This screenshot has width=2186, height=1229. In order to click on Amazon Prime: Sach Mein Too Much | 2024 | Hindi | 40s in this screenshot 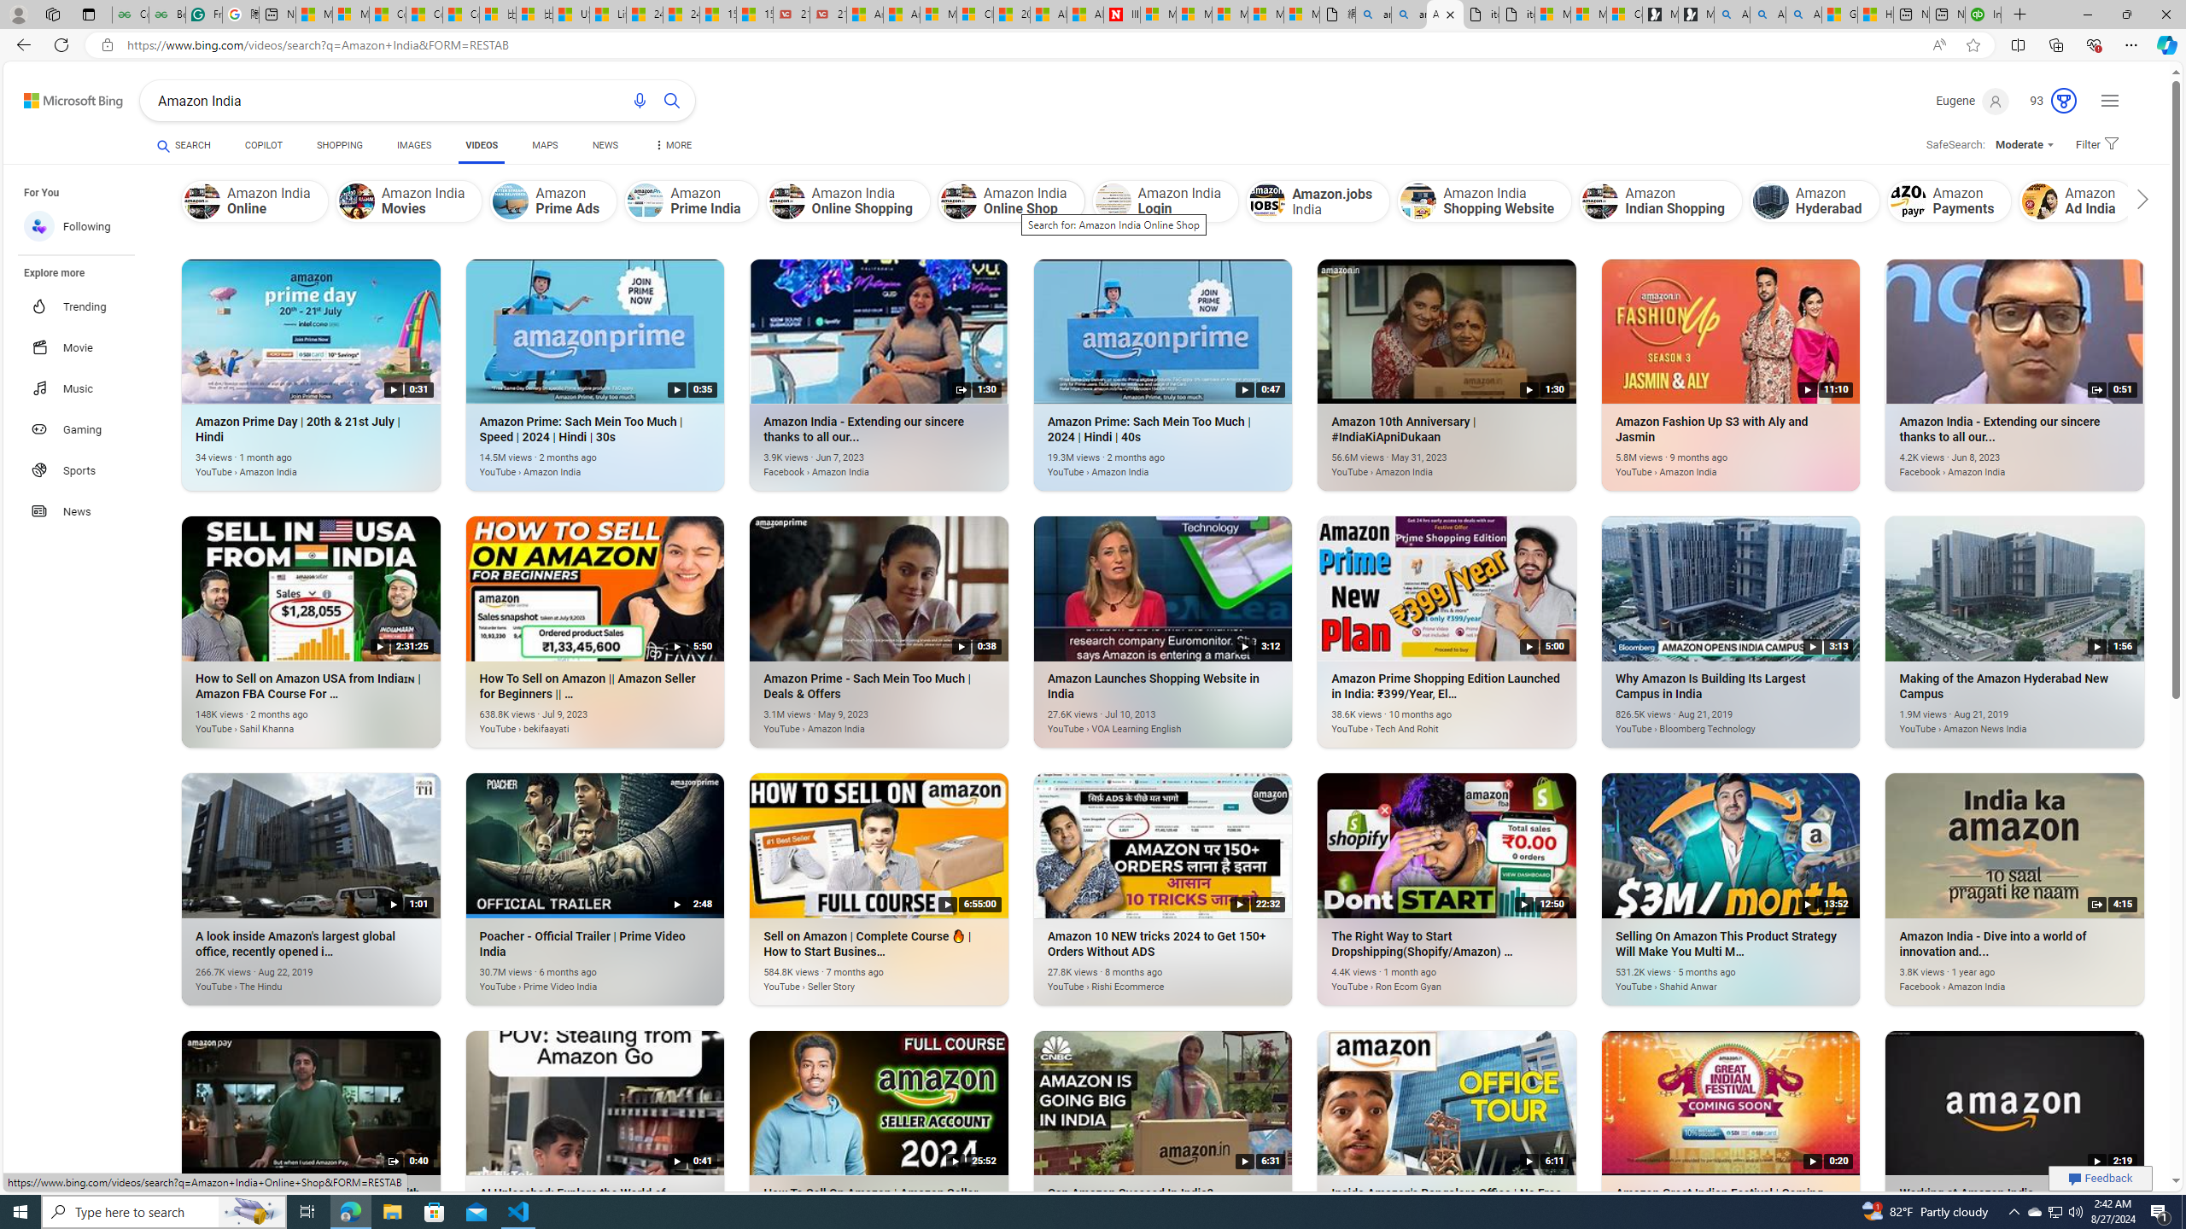, I will do `click(1137, 463)`.